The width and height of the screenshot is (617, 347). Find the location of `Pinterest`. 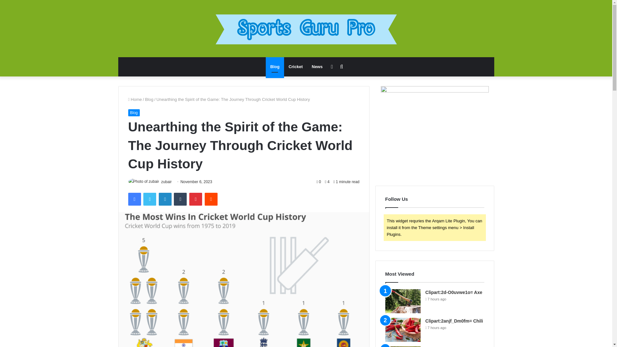

Pinterest is located at coordinates (196, 199).